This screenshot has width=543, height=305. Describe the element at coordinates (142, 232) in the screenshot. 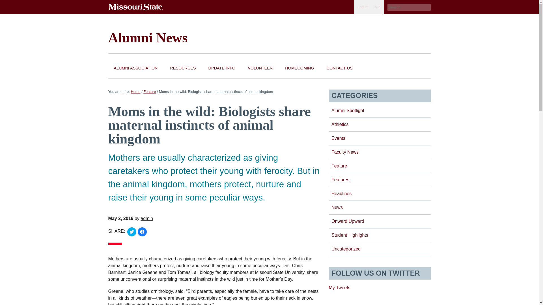

I see `Click to share on Facebook` at that location.